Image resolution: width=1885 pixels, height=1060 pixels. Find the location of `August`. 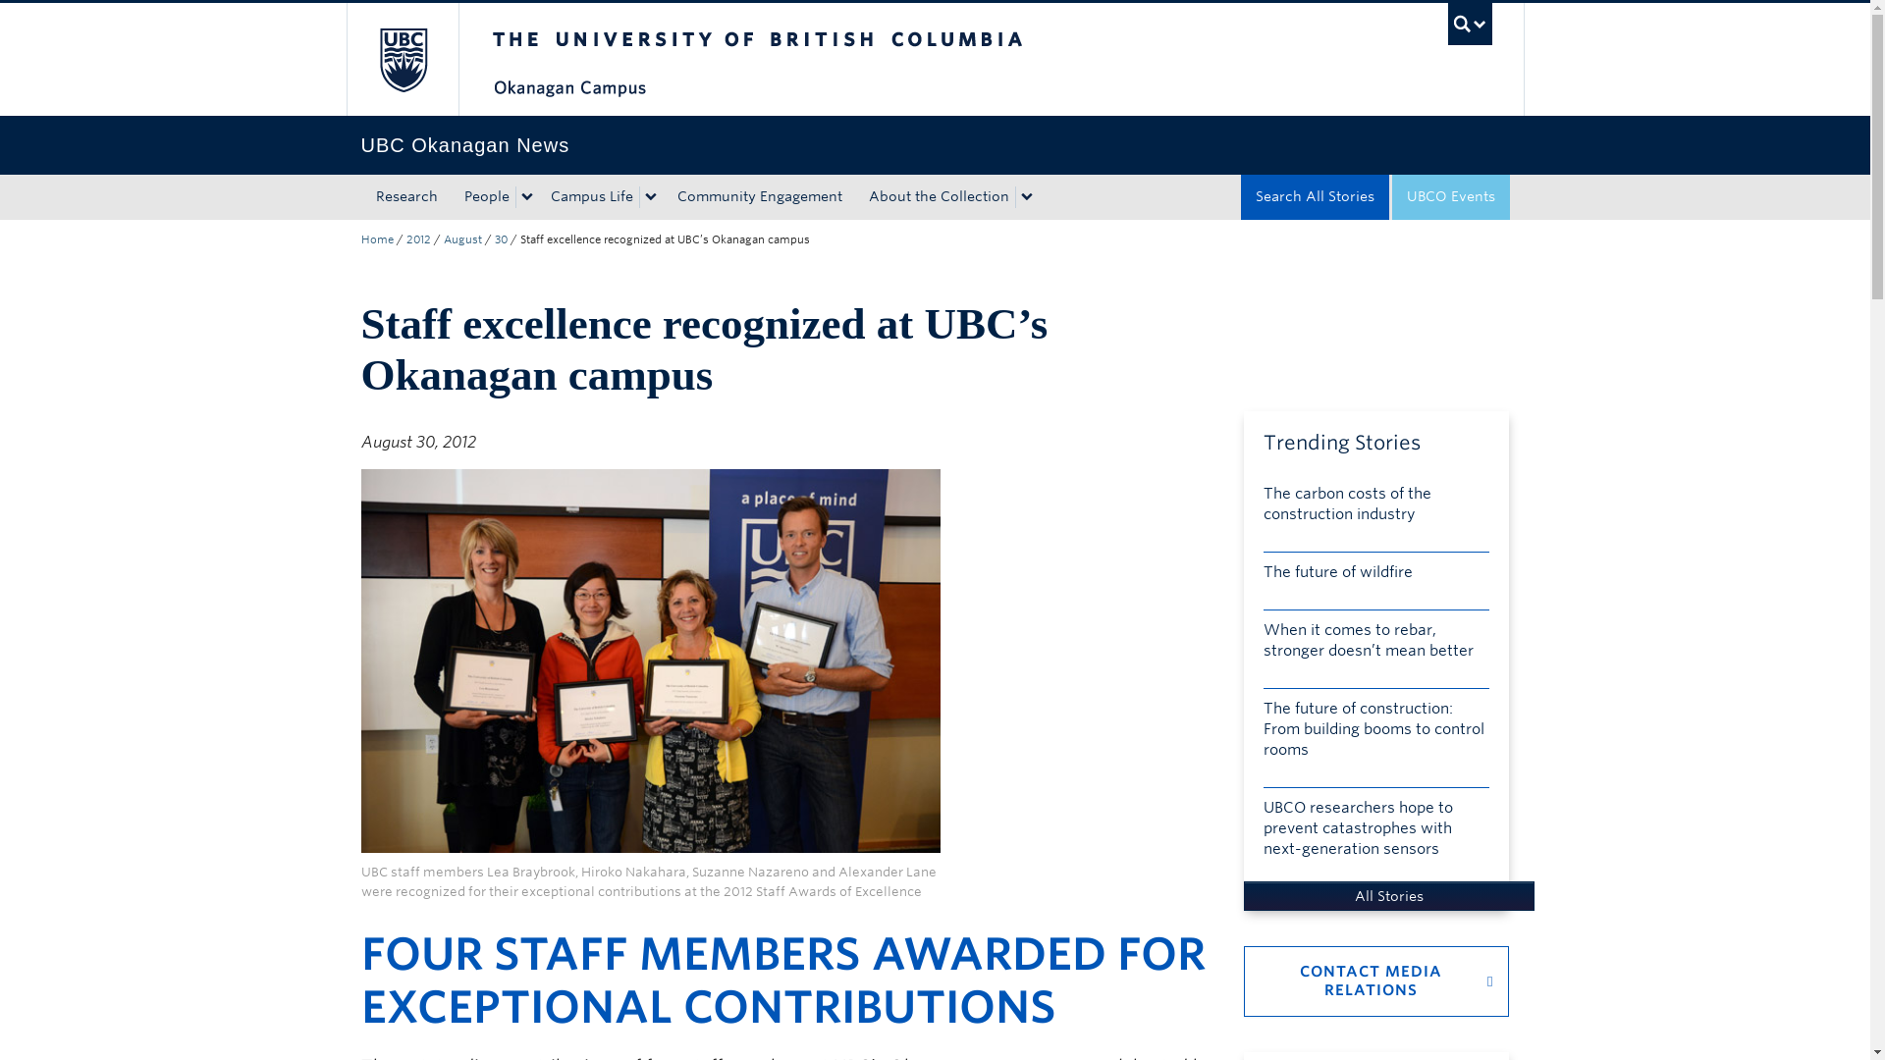

August is located at coordinates (462, 238).